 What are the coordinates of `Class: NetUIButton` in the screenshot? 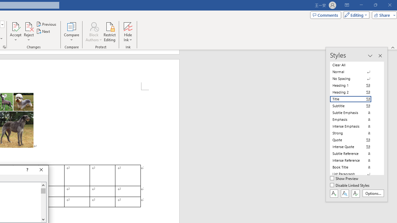 It's located at (355, 193).